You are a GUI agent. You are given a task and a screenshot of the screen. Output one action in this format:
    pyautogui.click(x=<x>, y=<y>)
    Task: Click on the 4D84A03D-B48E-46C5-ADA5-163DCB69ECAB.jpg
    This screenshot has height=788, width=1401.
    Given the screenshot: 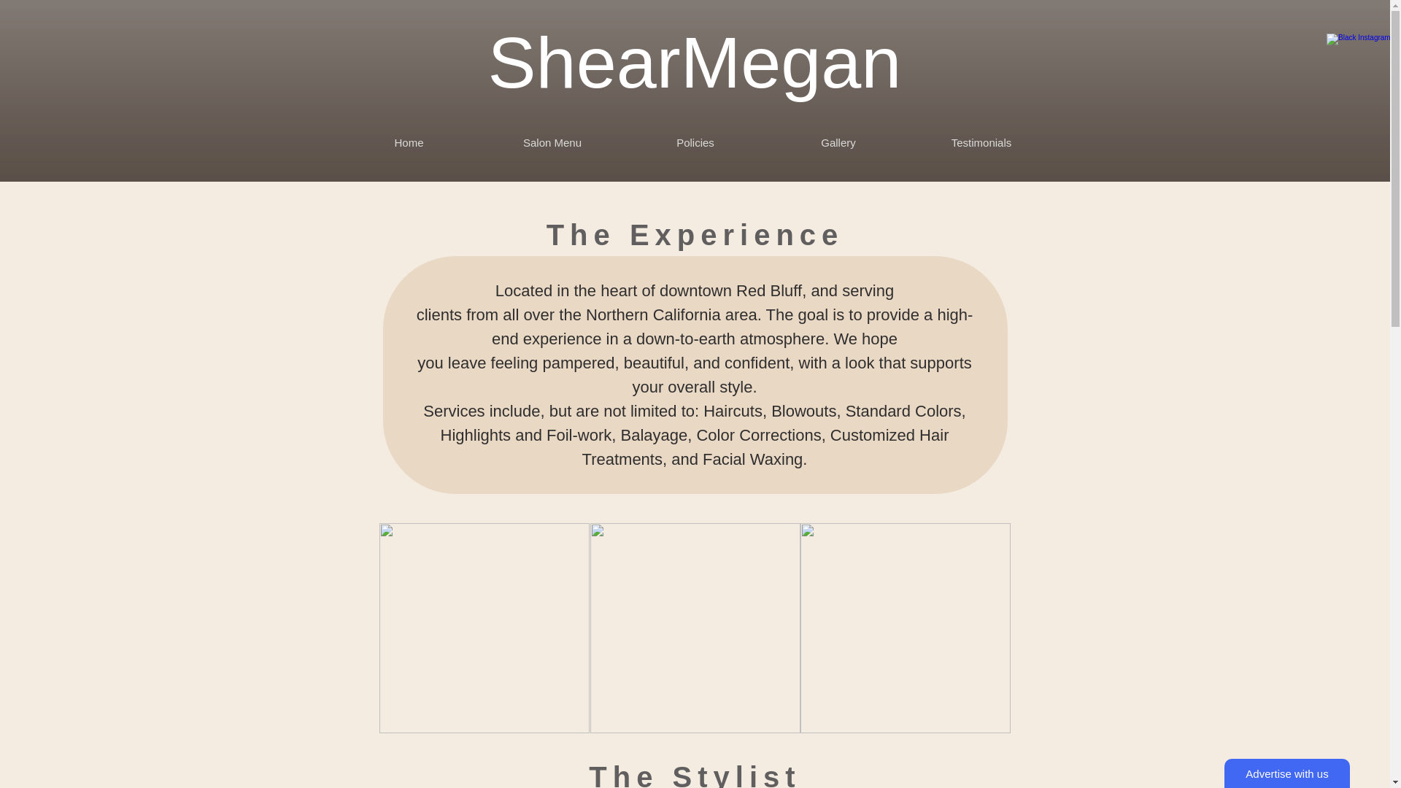 What is the action you would take?
    pyautogui.click(x=905, y=628)
    